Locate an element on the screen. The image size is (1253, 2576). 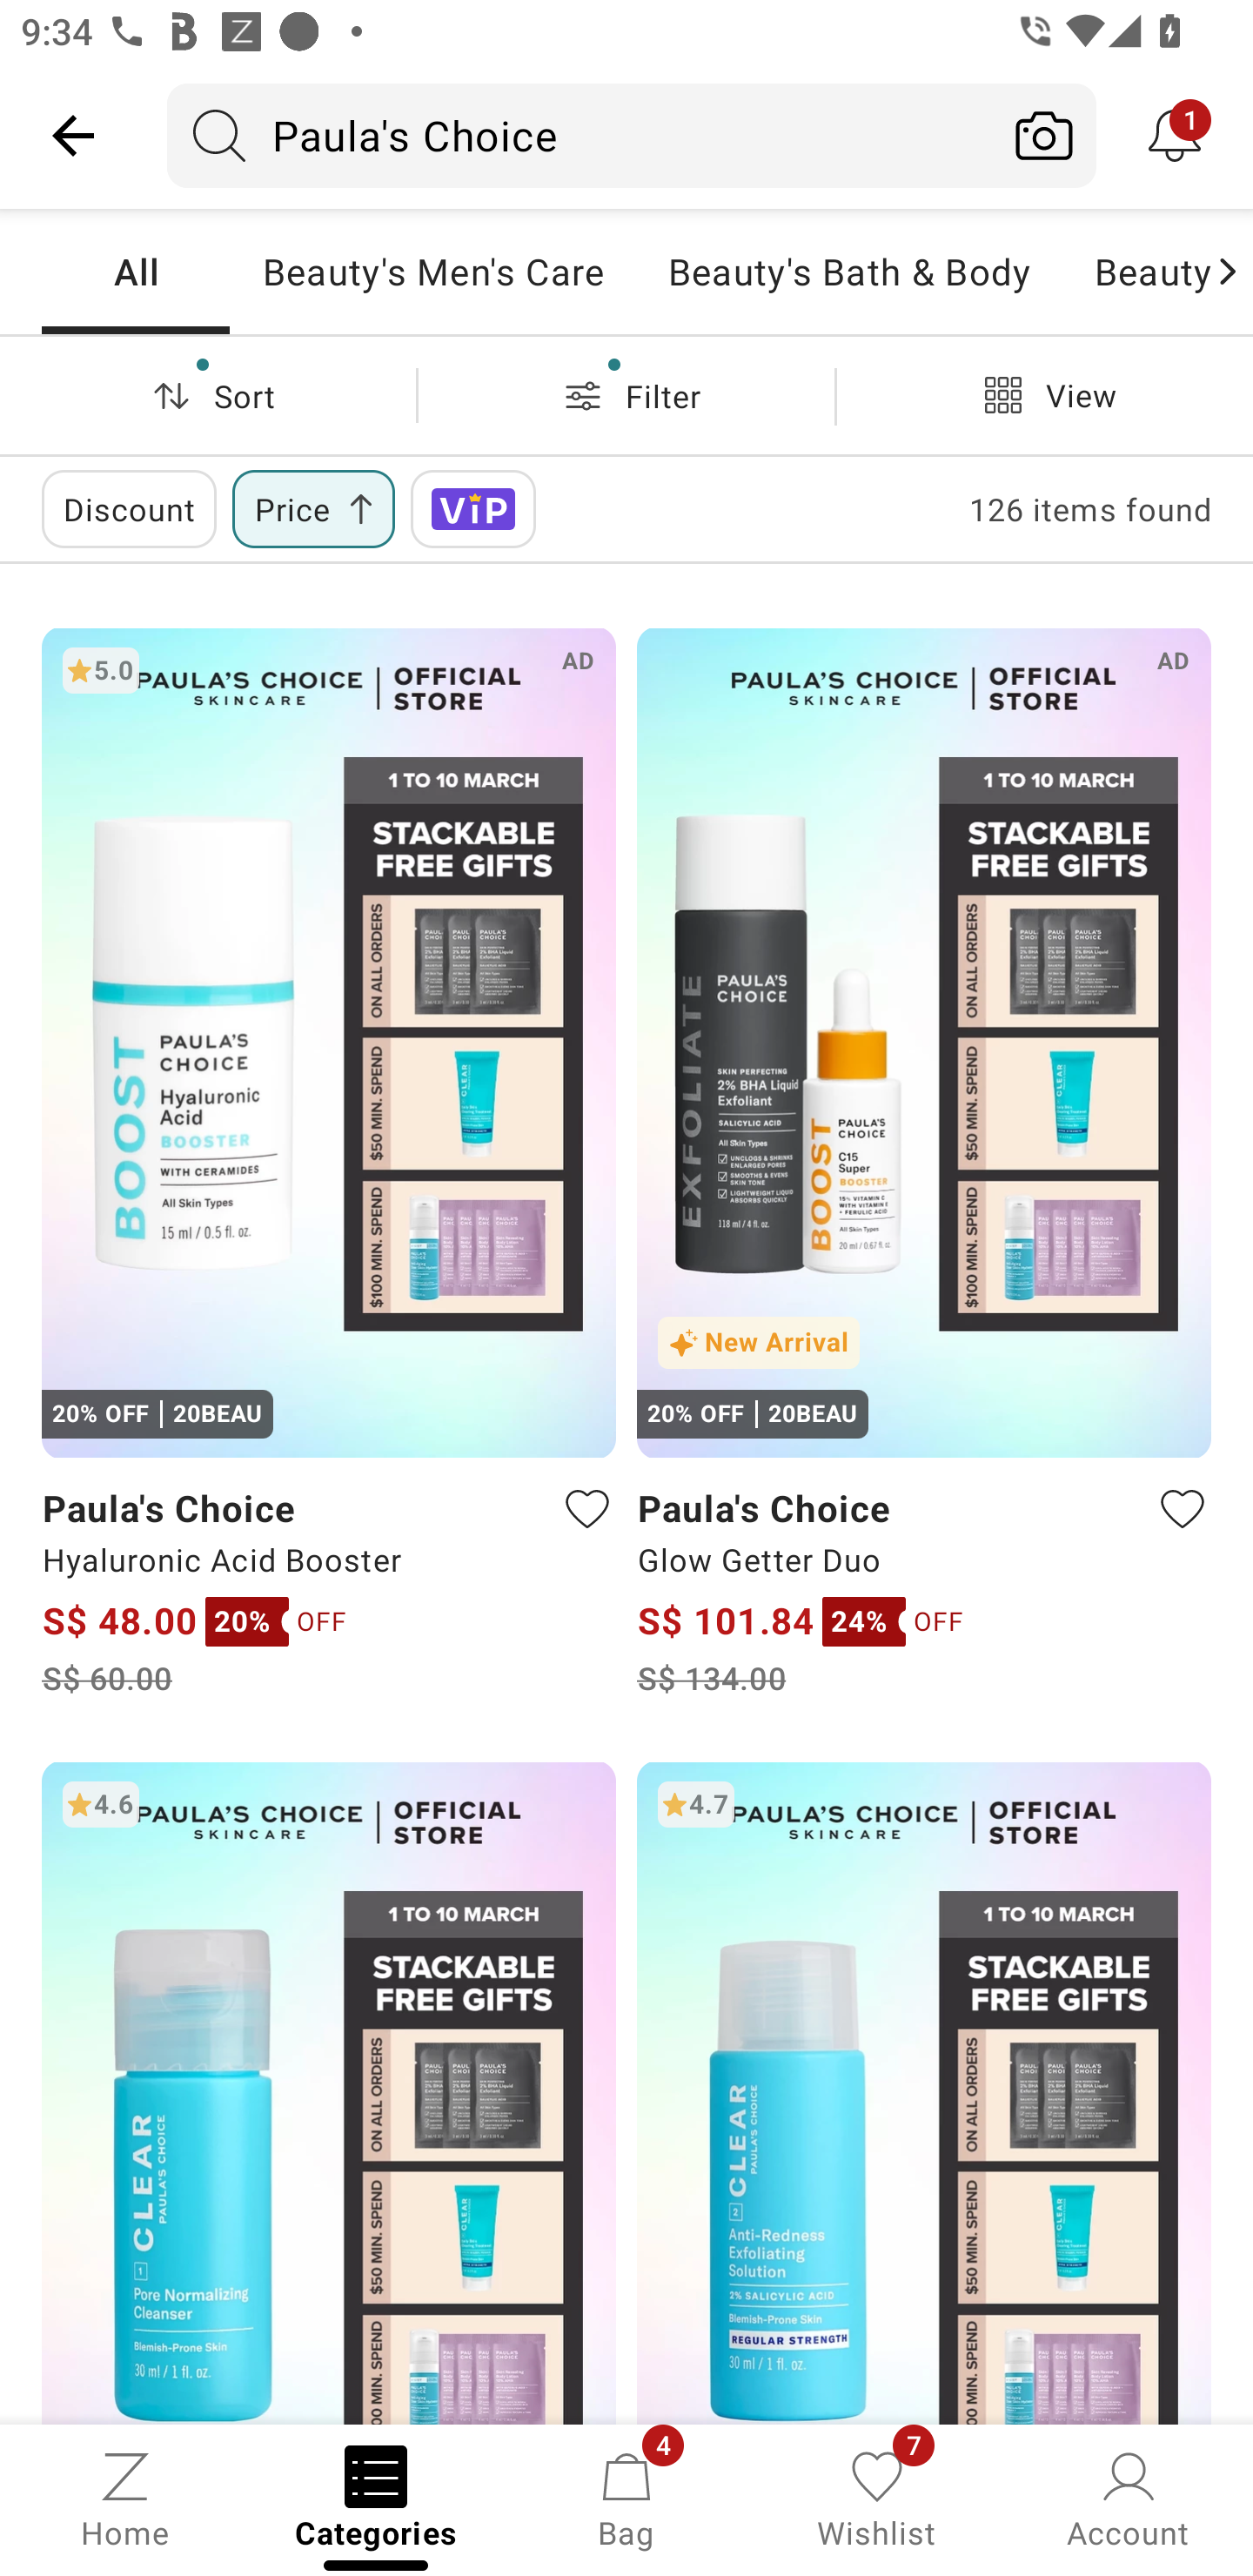
Navigate up is located at coordinates (73, 135).